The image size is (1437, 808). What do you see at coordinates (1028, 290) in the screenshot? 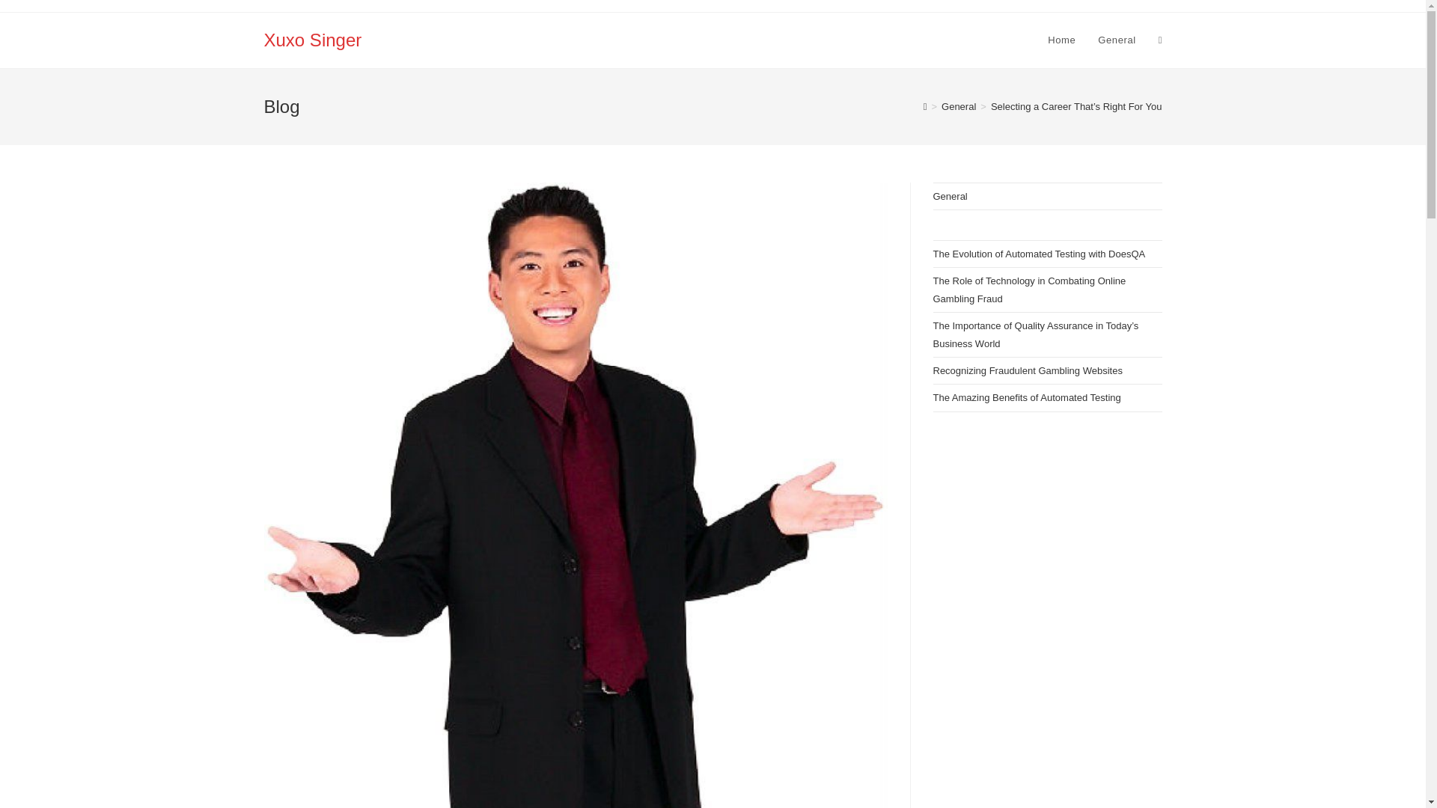
I see `The Role of Technology in Combating Online Gambling Fraud` at bounding box center [1028, 290].